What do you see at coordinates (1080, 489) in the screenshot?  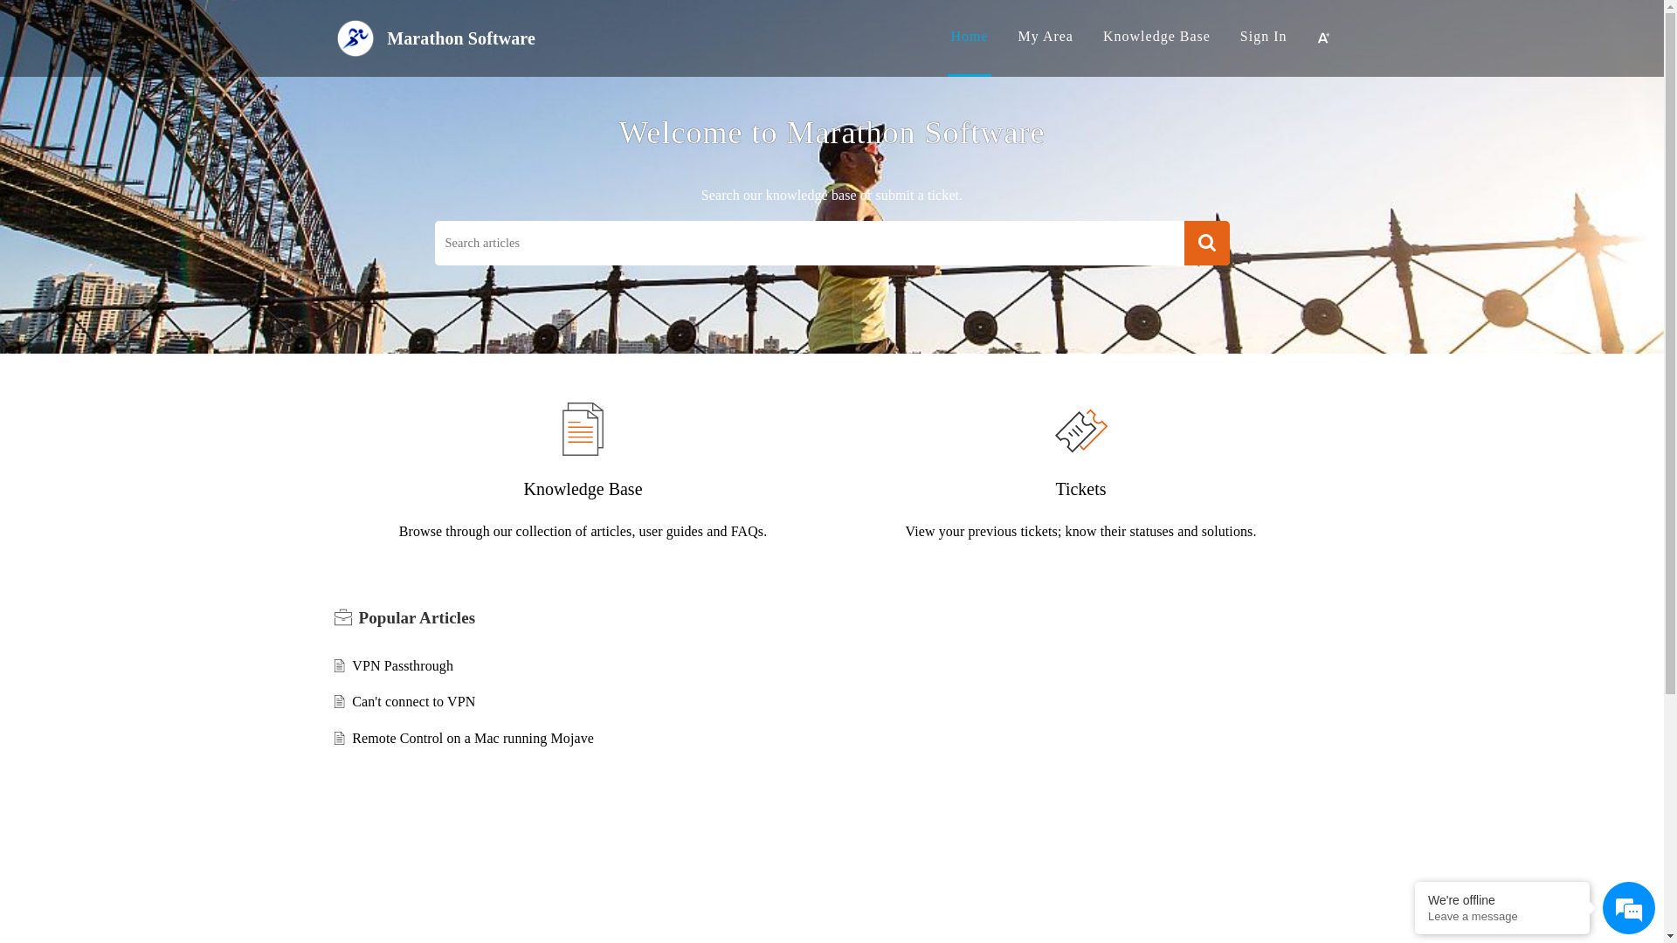 I see `Tickets` at bounding box center [1080, 489].